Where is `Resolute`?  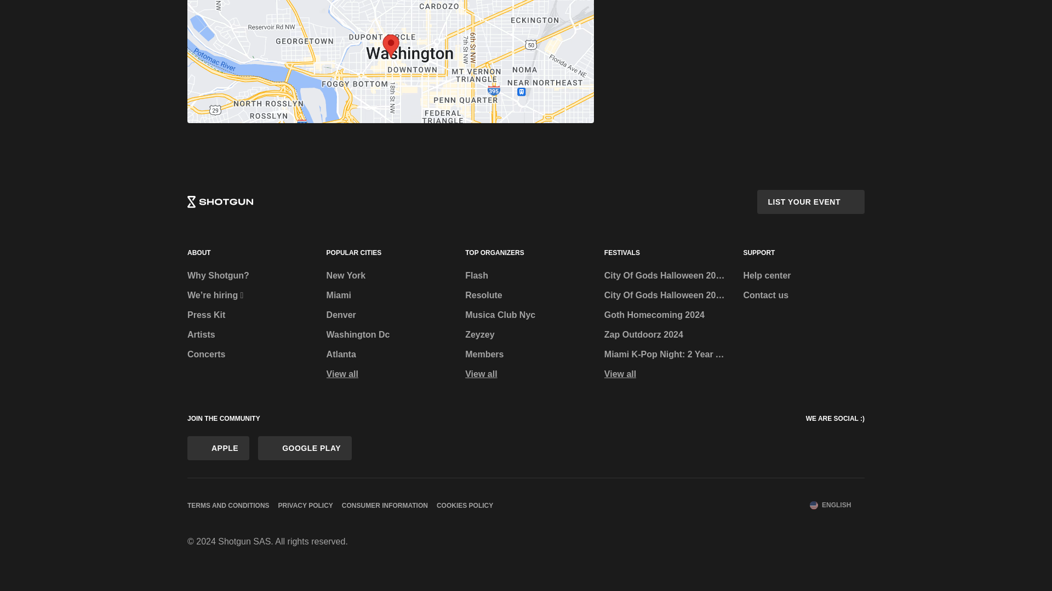 Resolute is located at coordinates (526, 296).